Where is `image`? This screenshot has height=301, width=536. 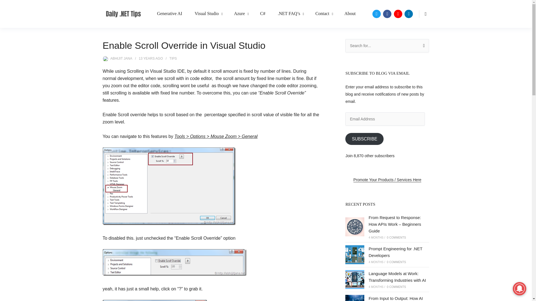 image is located at coordinates (169, 186).